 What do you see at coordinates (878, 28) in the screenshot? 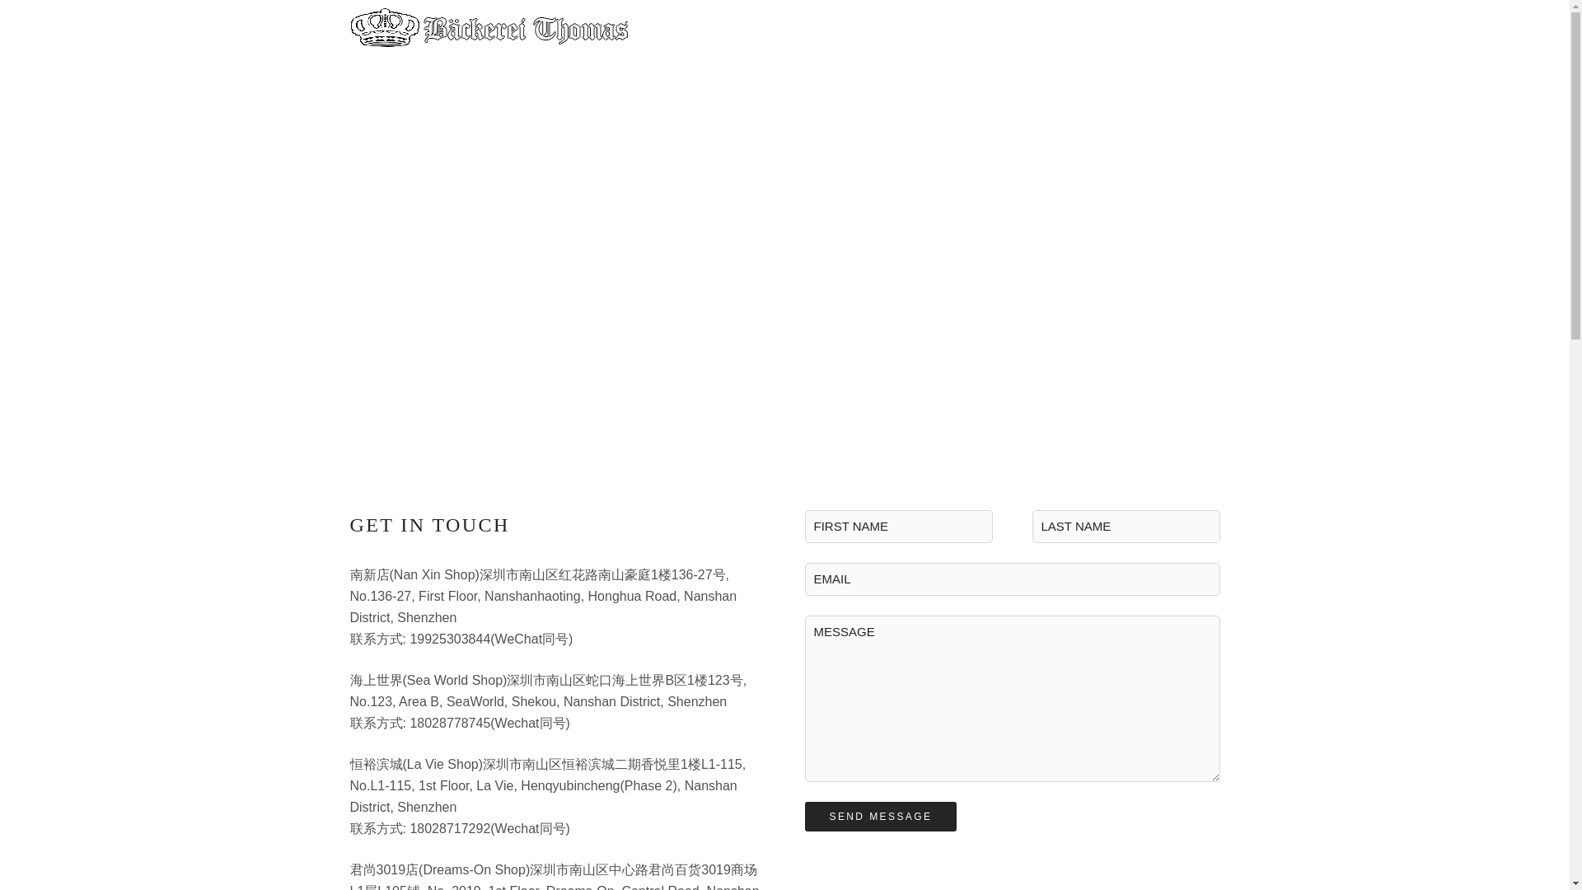
I see `About` at bounding box center [878, 28].